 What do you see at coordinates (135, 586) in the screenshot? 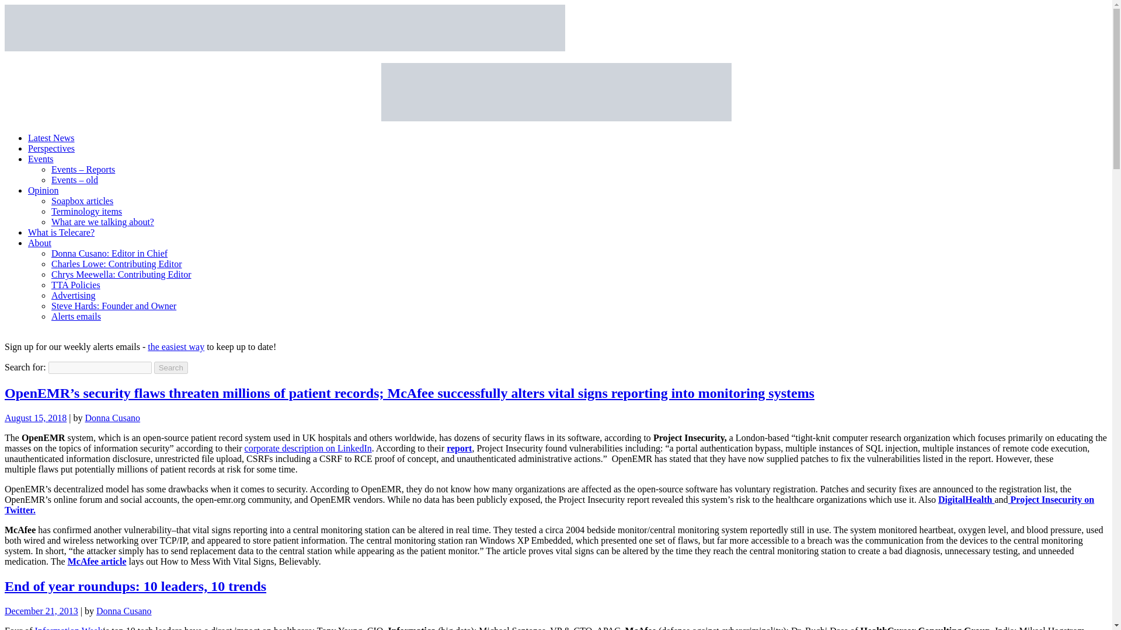
I see `End of year roundups: 10 leaders, 10 trends` at bounding box center [135, 586].